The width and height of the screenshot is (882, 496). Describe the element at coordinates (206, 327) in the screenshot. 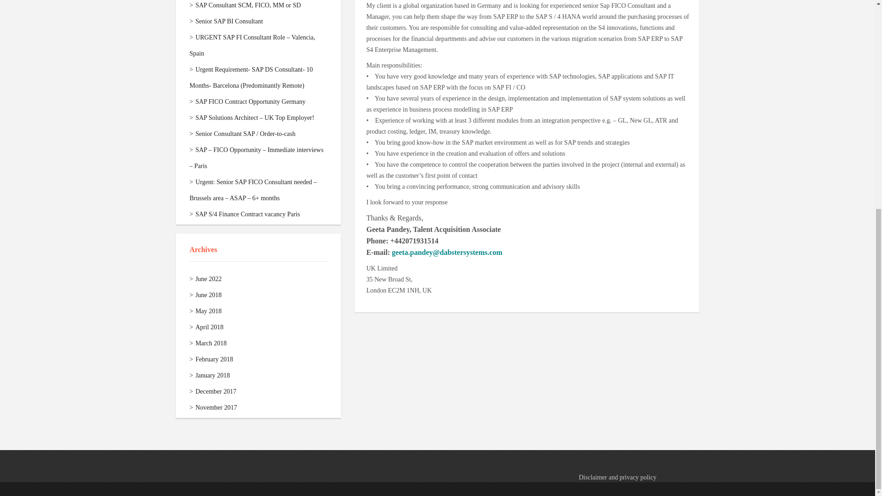

I see `April 2018` at that location.